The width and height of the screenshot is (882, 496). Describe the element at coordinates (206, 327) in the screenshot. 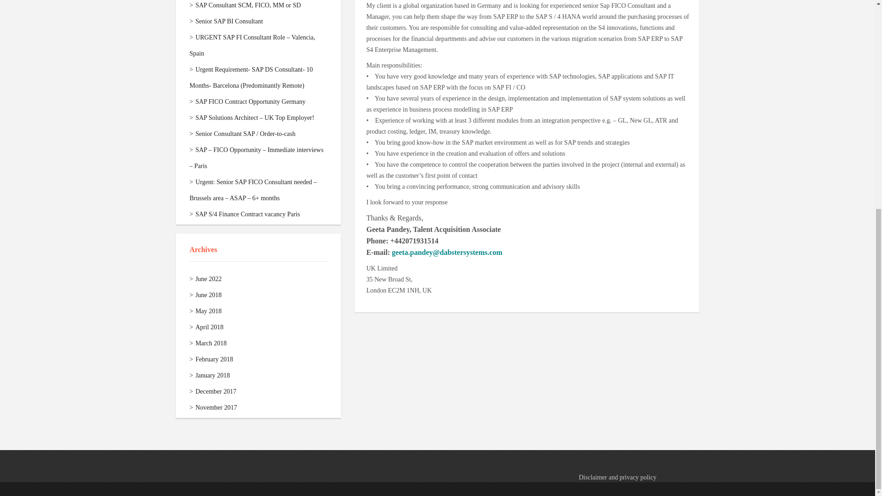

I see `April 2018` at that location.